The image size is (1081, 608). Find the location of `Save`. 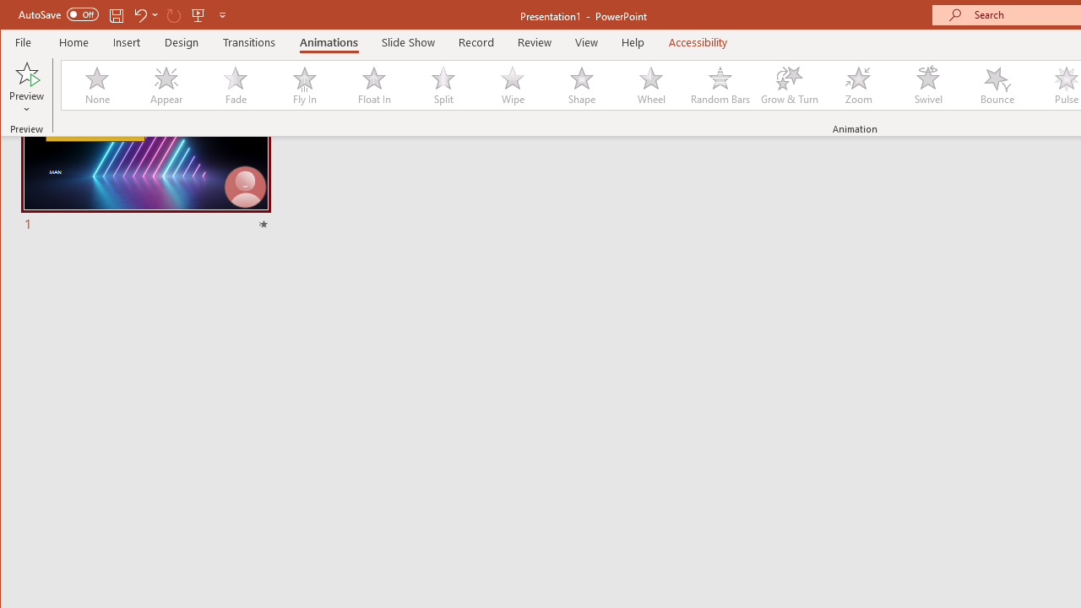

Save is located at coordinates (117, 15).